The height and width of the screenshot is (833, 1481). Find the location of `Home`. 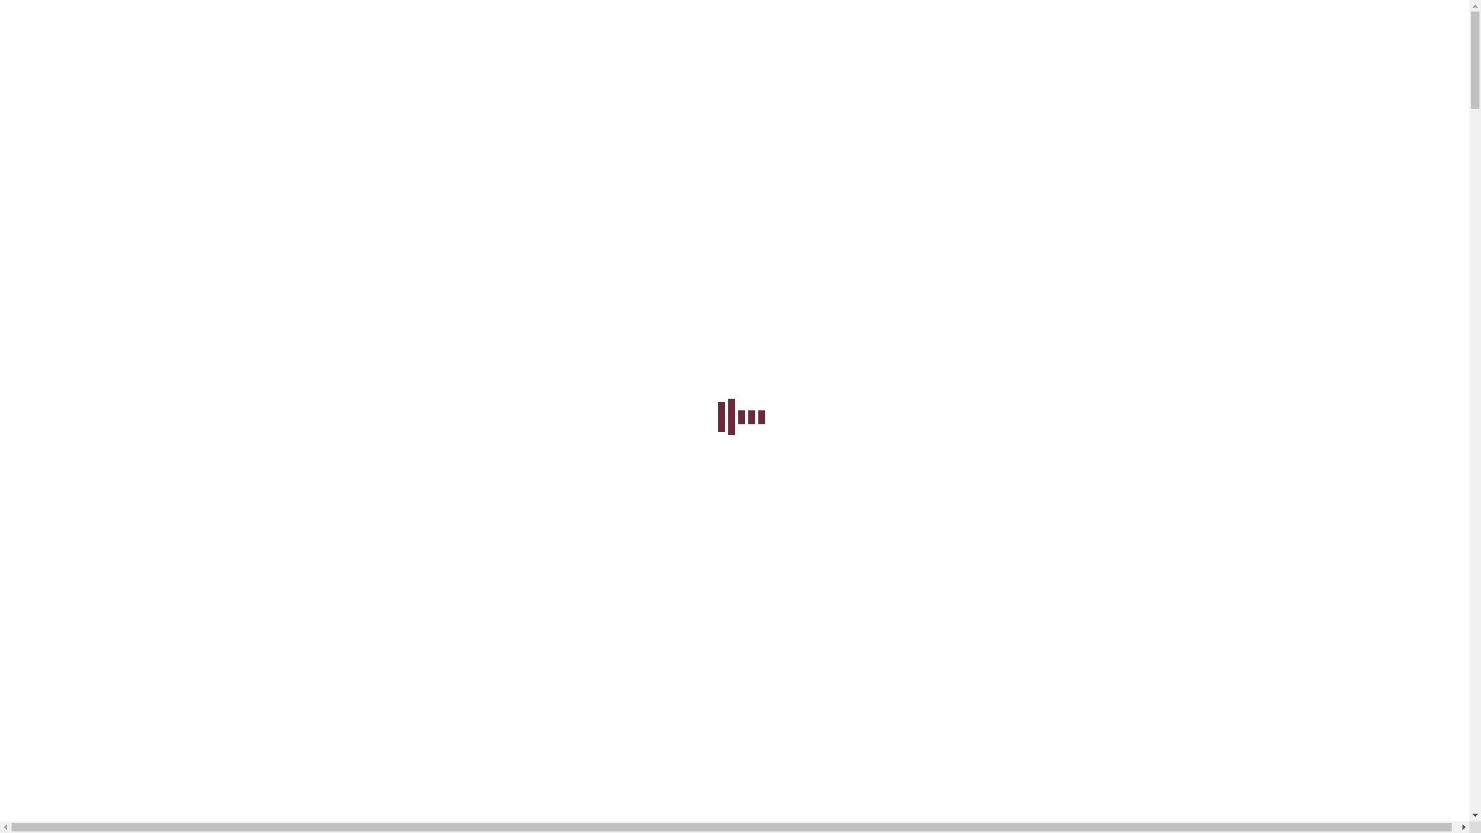

Home is located at coordinates (91, 153).